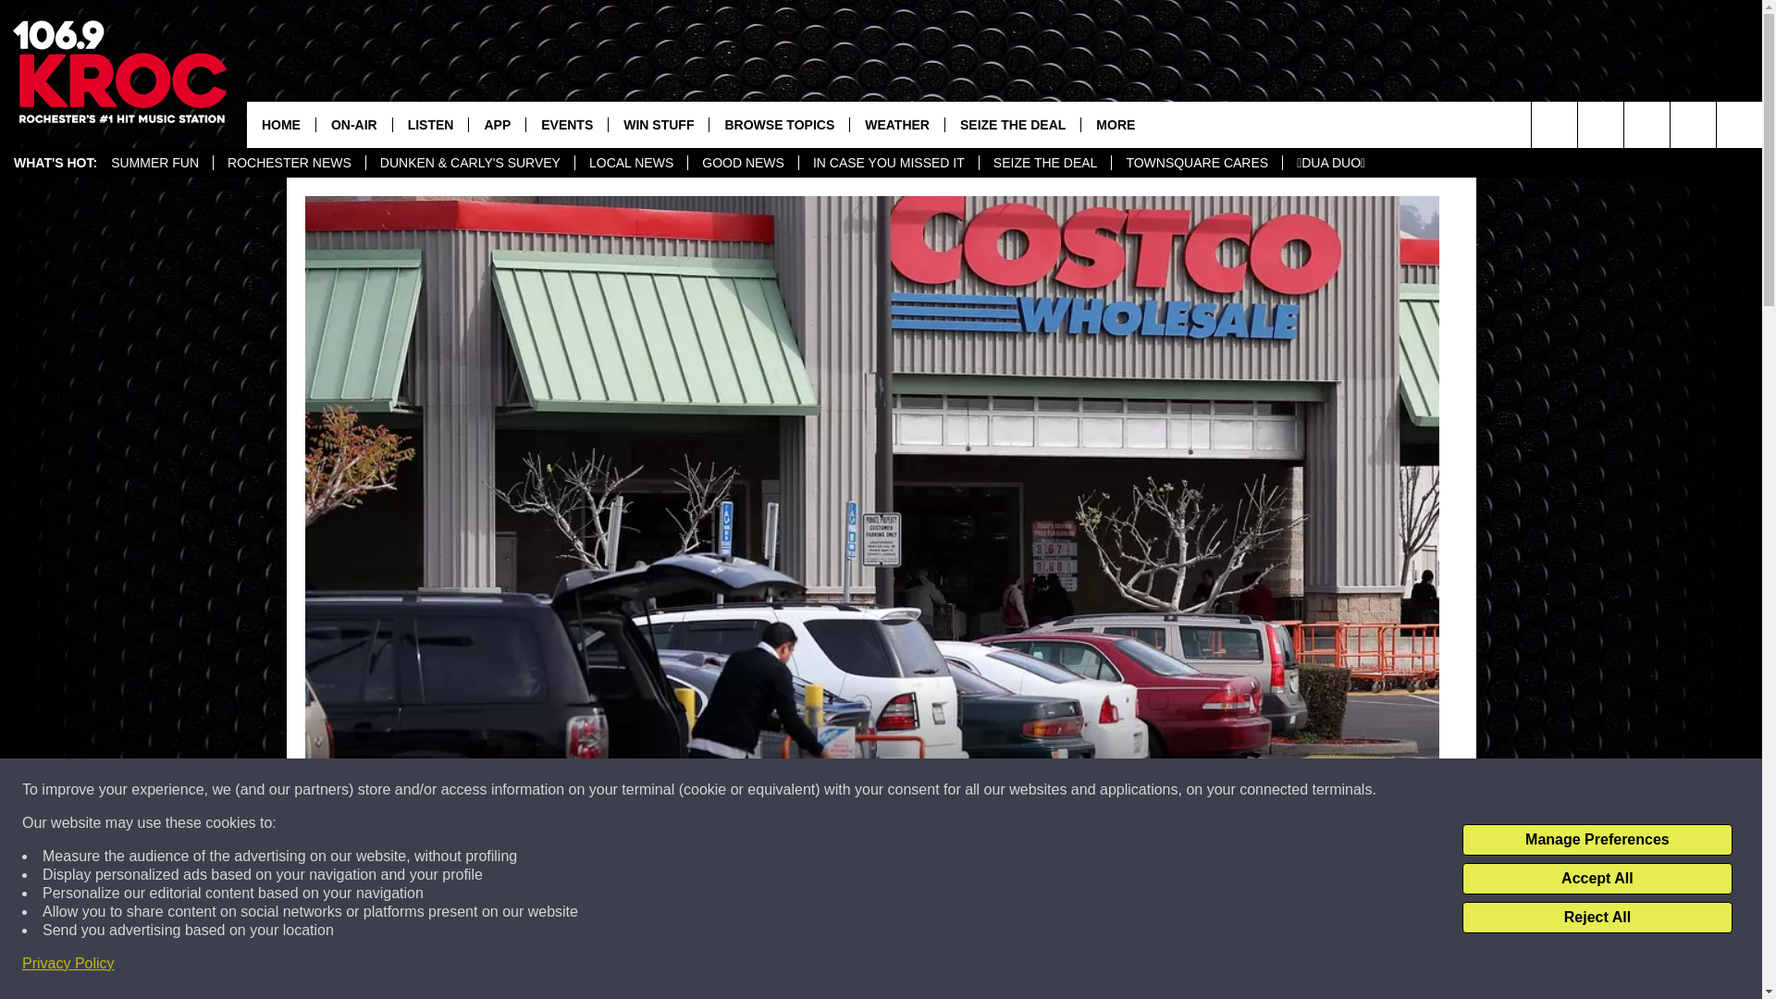 The width and height of the screenshot is (1776, 999). Describe the element at coordinates (1044, 163) in the screenshot. I see `SEIZE THE DEAL` at that location.